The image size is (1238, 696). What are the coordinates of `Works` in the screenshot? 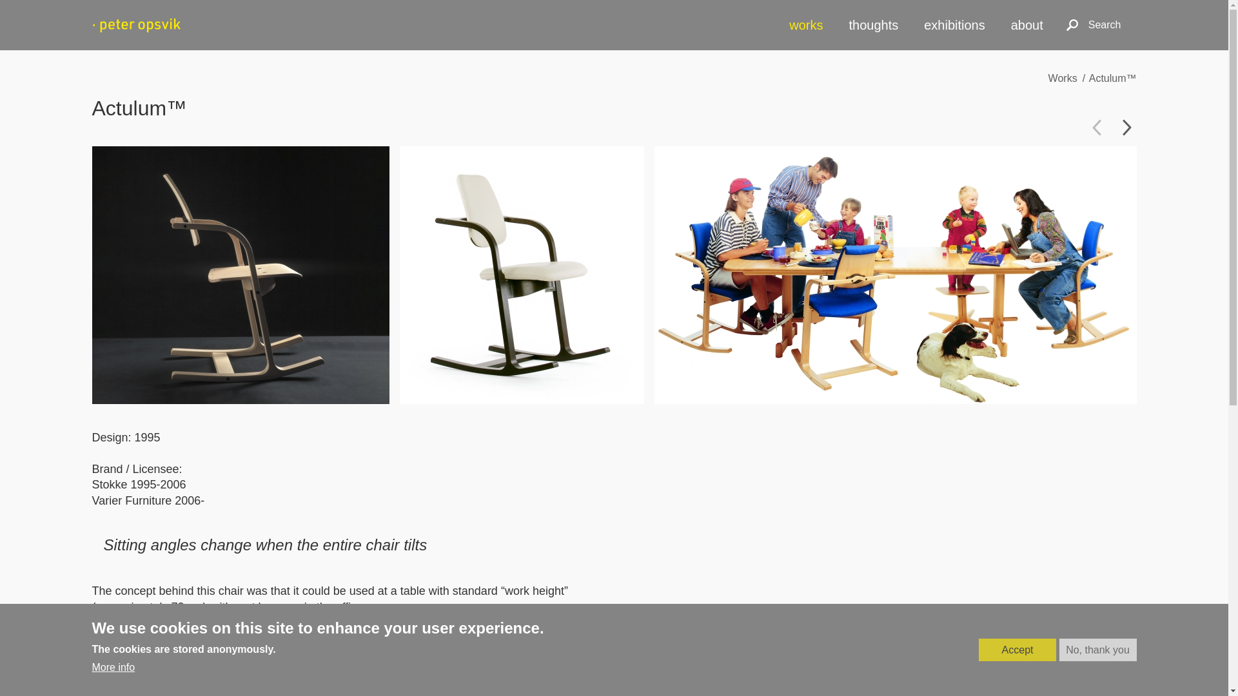 It's located at (1063, 78).